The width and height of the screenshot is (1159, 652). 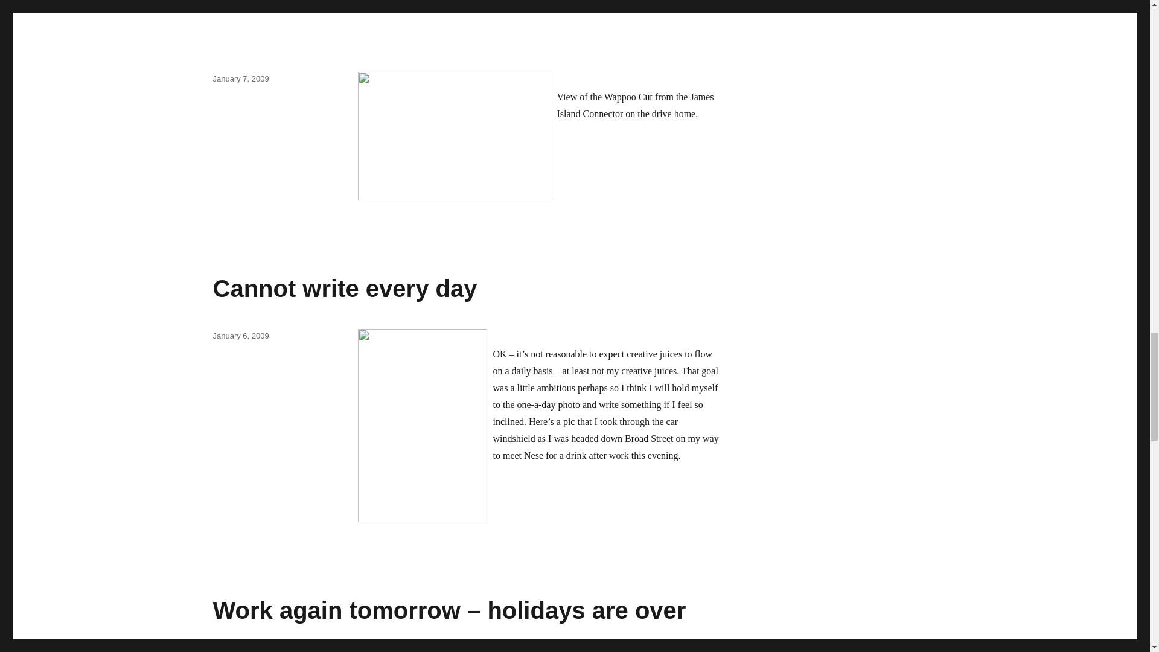 I want to click on January 6, 2009, so click(x=240, y=336).